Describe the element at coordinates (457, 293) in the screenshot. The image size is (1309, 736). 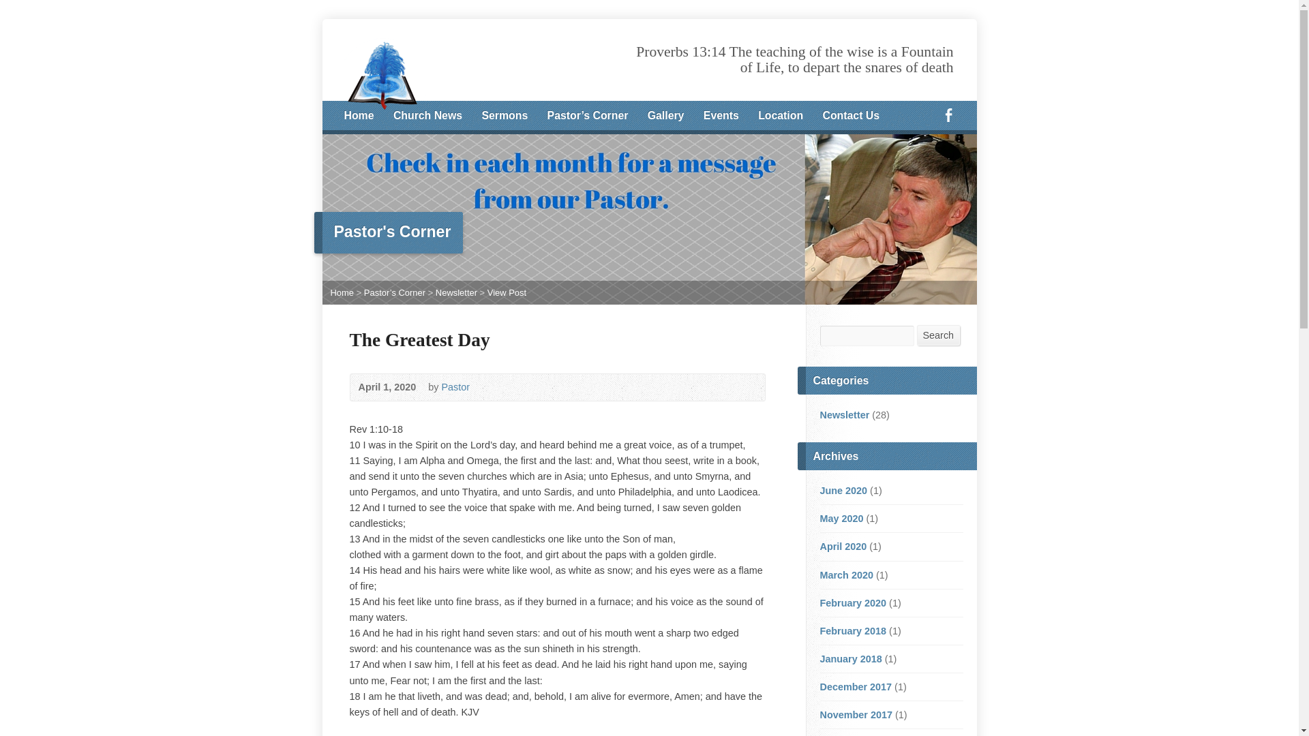
I see `Newsletter` at that location.